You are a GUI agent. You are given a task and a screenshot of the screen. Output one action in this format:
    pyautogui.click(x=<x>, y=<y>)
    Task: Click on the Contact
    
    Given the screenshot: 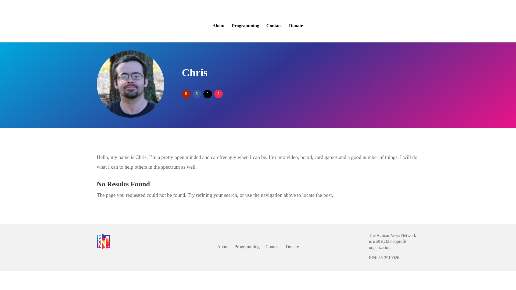 What is the action you would take?
    pyautogui.click(x=274, y=28)
    